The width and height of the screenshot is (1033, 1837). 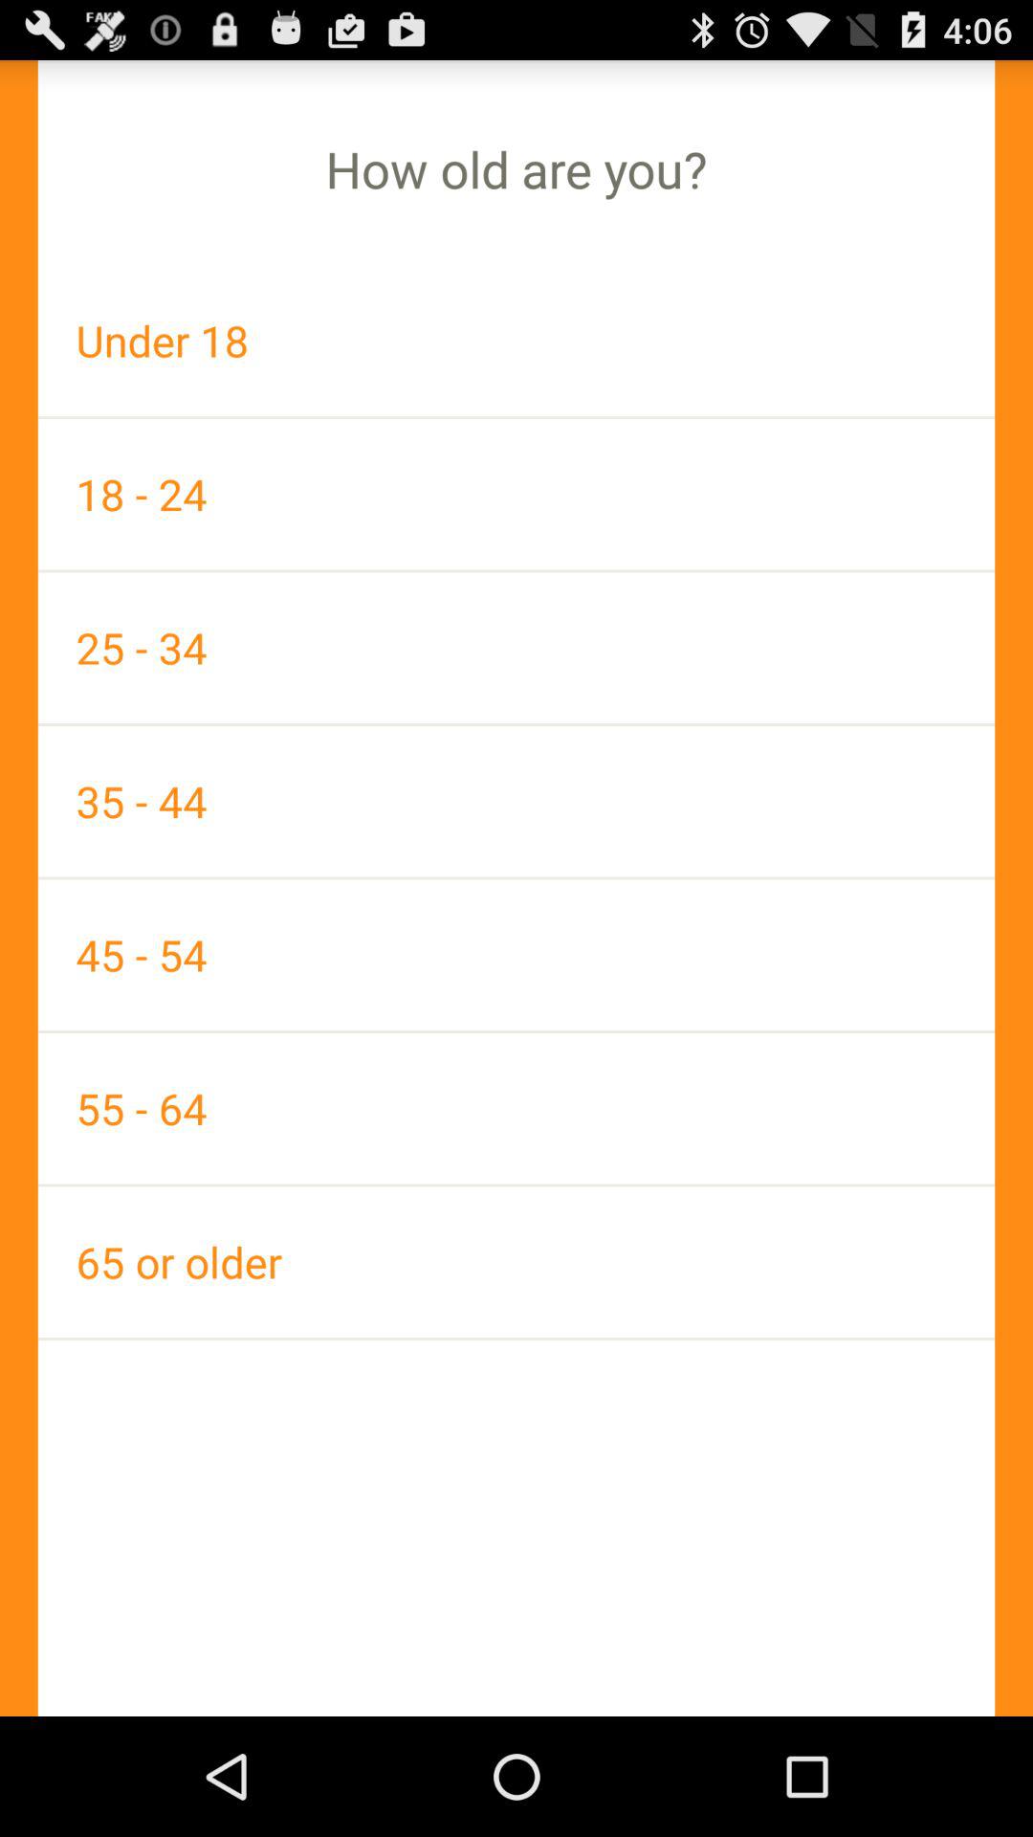 I want to click on turn on the 25 - 34 app, so click(x=516, y=648).